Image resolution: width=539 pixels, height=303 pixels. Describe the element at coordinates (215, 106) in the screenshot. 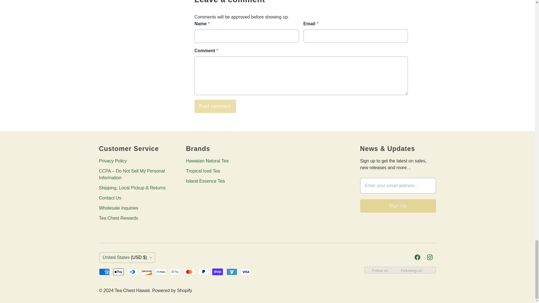

I see `Post comment` at that location.